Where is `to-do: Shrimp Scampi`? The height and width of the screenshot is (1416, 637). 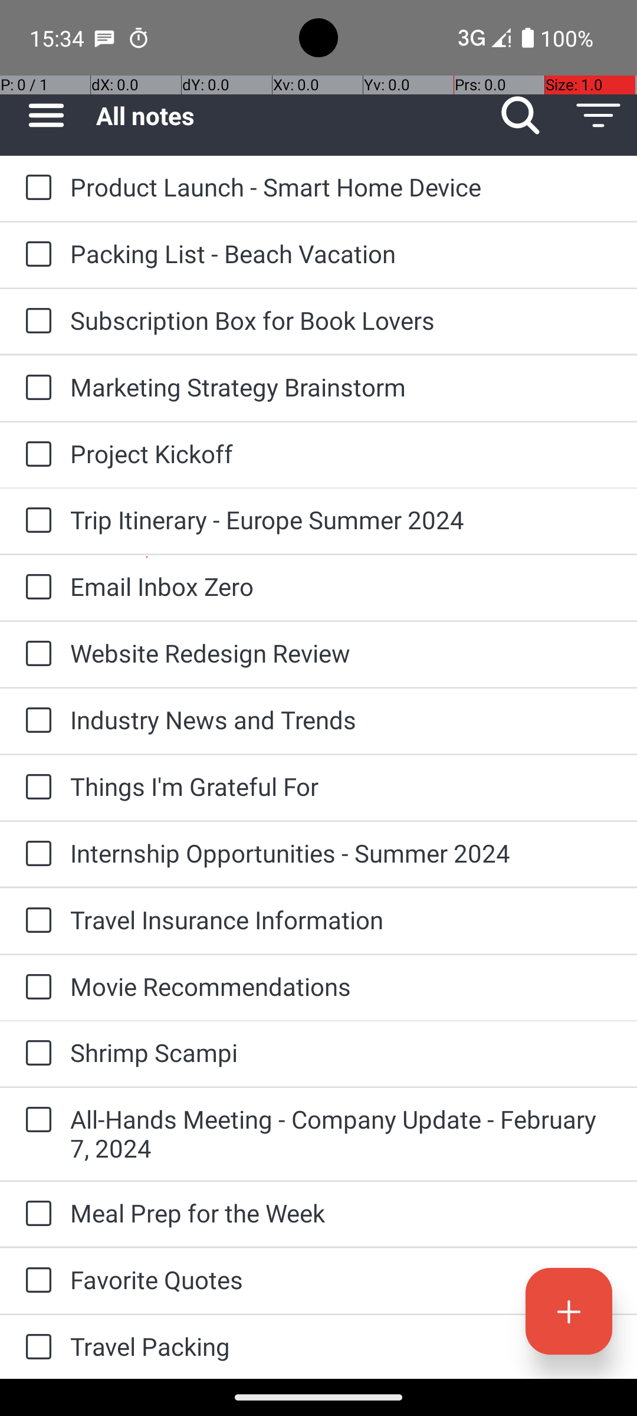 to-do: Shrimp Scampi is located at coordinates (35, 1054).